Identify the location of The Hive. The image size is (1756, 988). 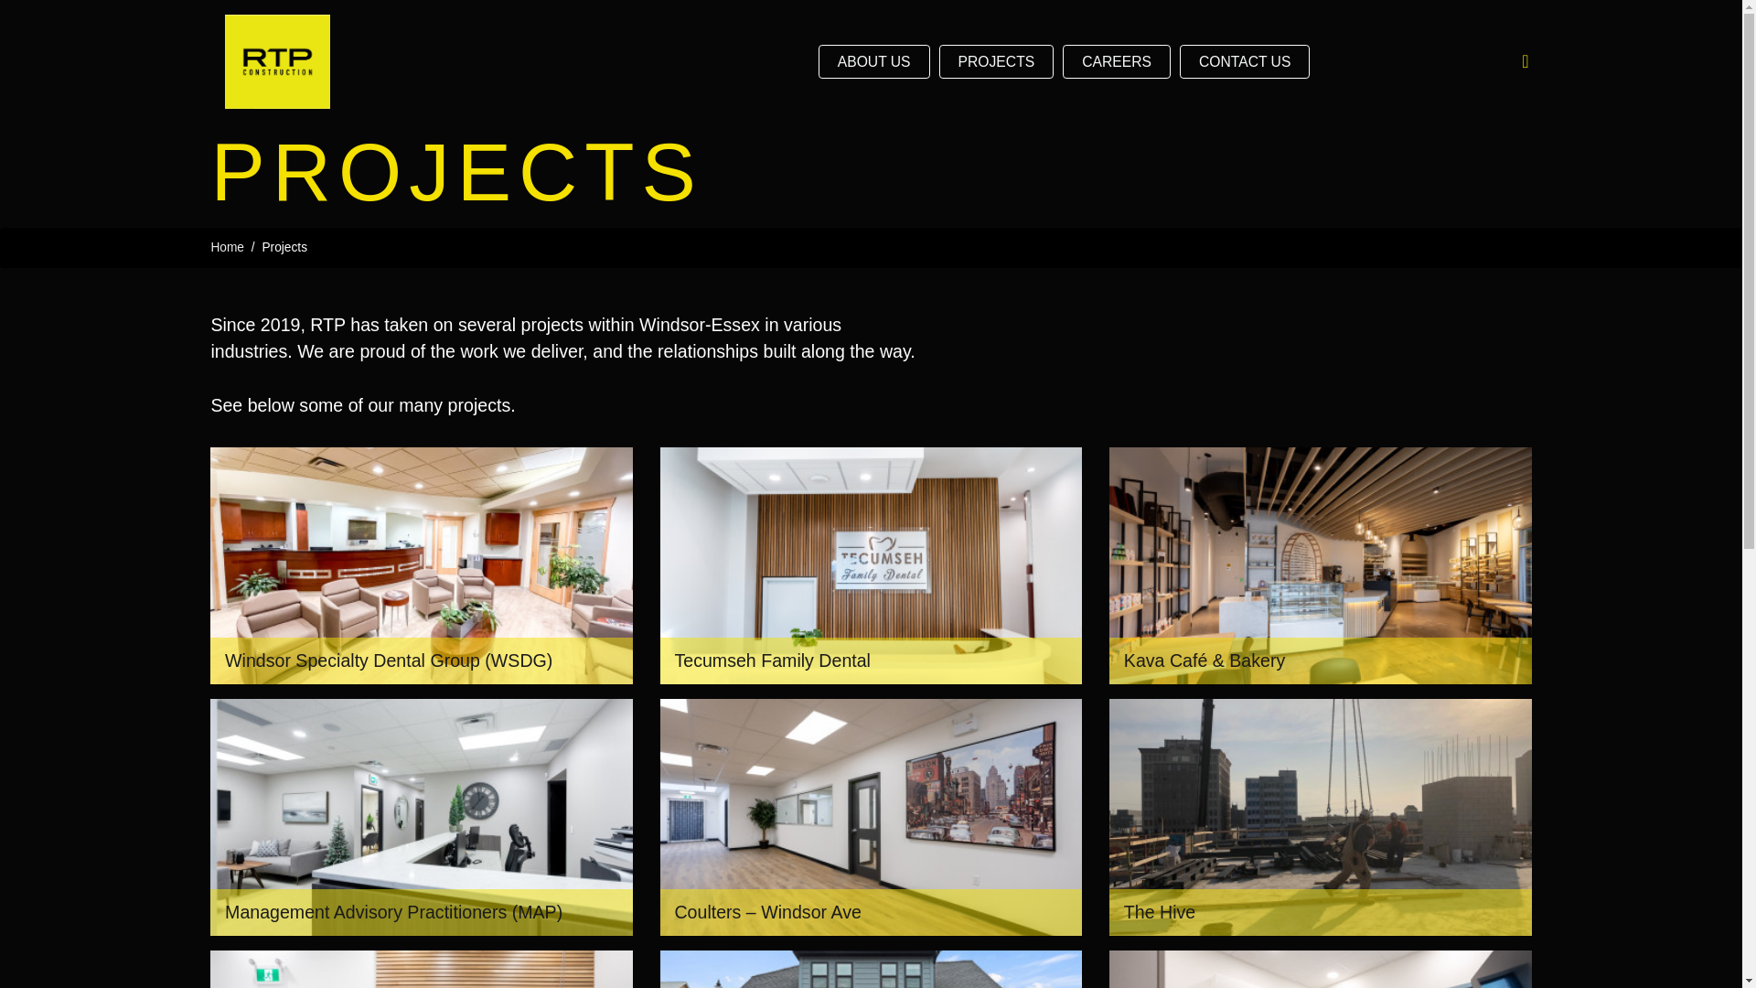
(1321, 817).